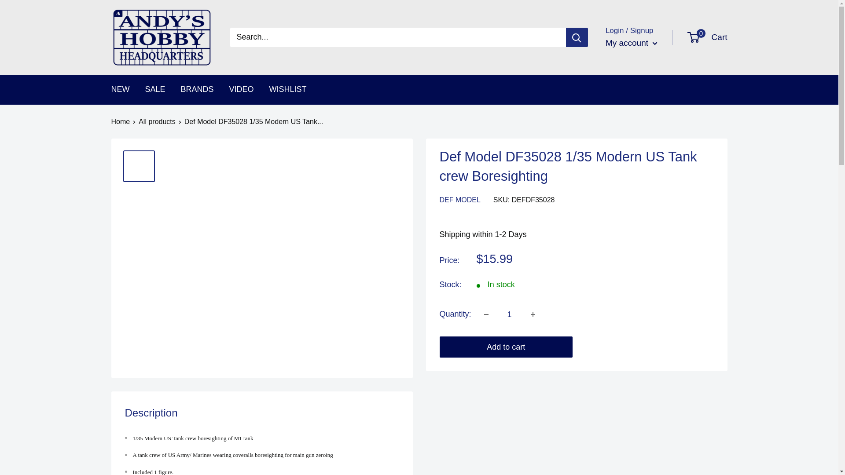  I want to click on NEW, so click(120, 90).